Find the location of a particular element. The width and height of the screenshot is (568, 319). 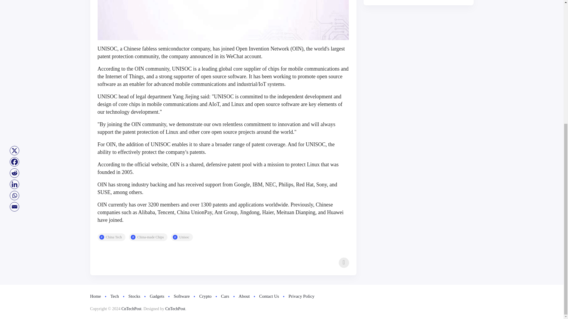

Email is located at coordinates (14, 7).